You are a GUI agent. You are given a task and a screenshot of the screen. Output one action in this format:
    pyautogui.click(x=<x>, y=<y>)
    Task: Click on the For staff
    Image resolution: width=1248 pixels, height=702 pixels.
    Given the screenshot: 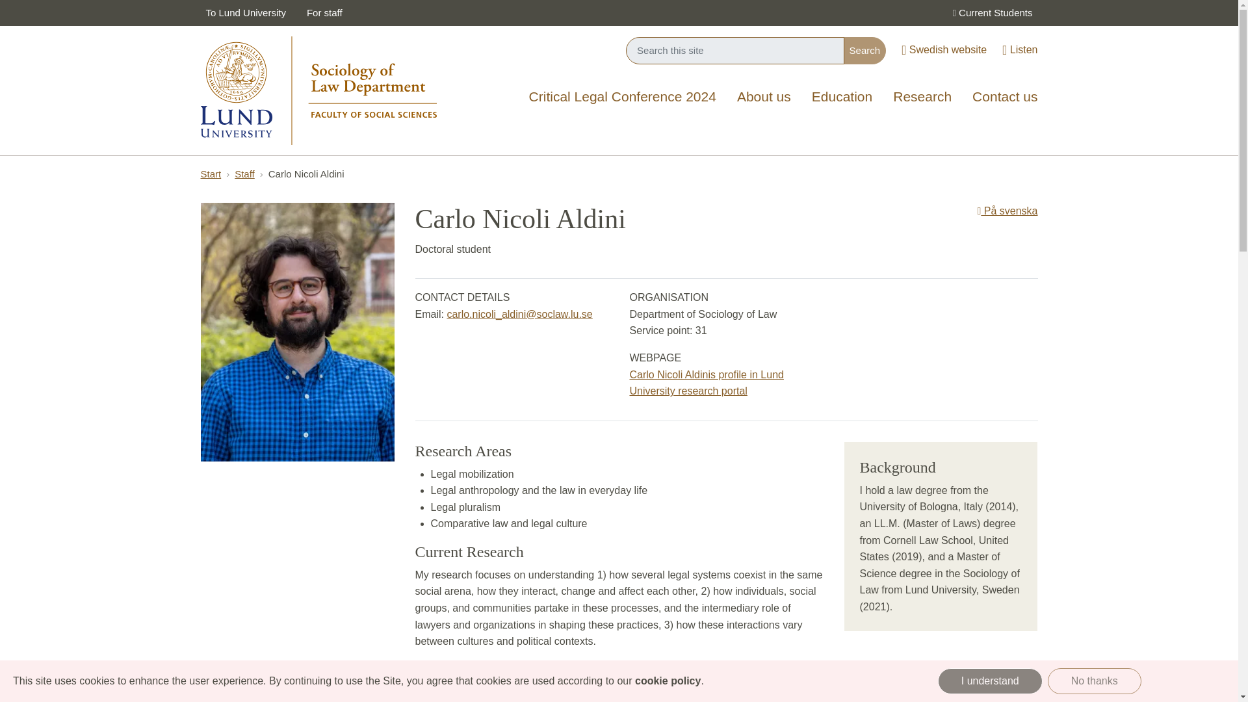 What is the action you would take?
    pyautogui.click(x=325, y=13)
    